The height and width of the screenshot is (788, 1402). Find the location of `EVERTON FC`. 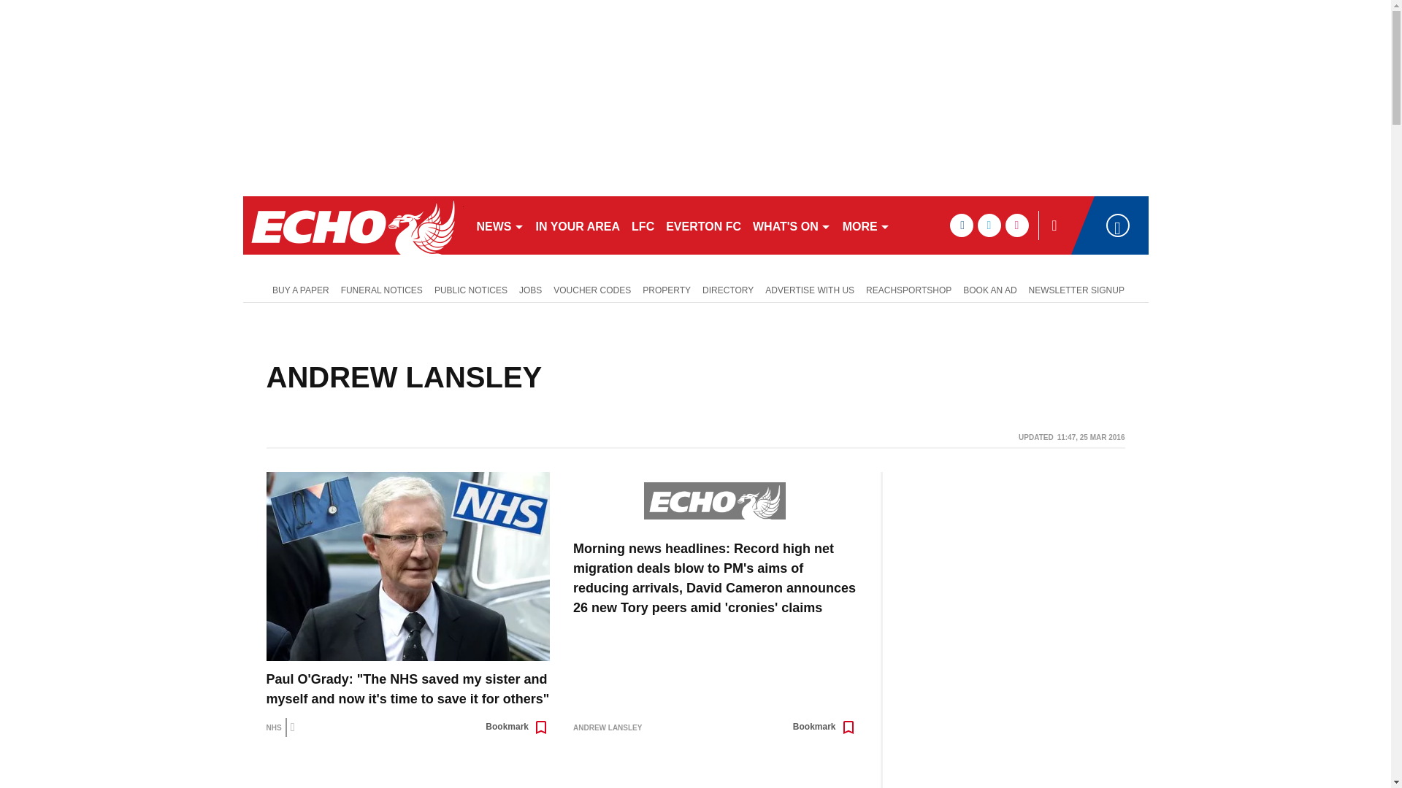

EVERTON FC is located at coordinates (704, 225).